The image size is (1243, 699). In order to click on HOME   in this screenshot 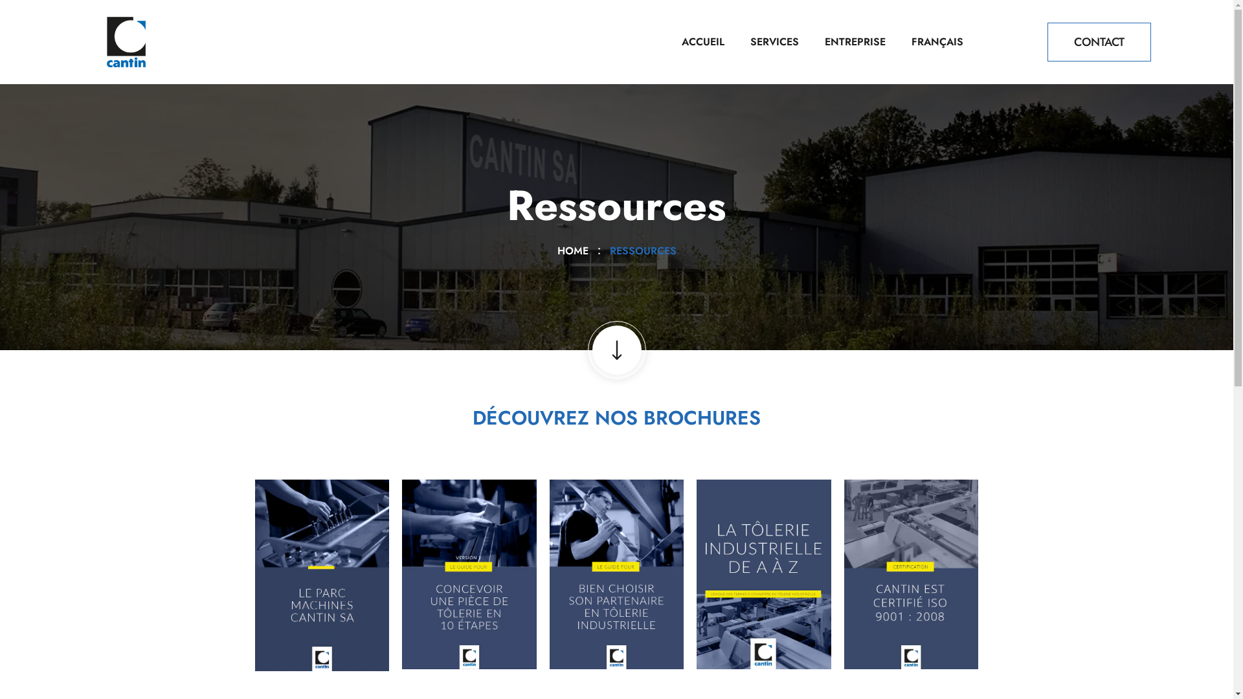, I will do `click(576, 251)`.